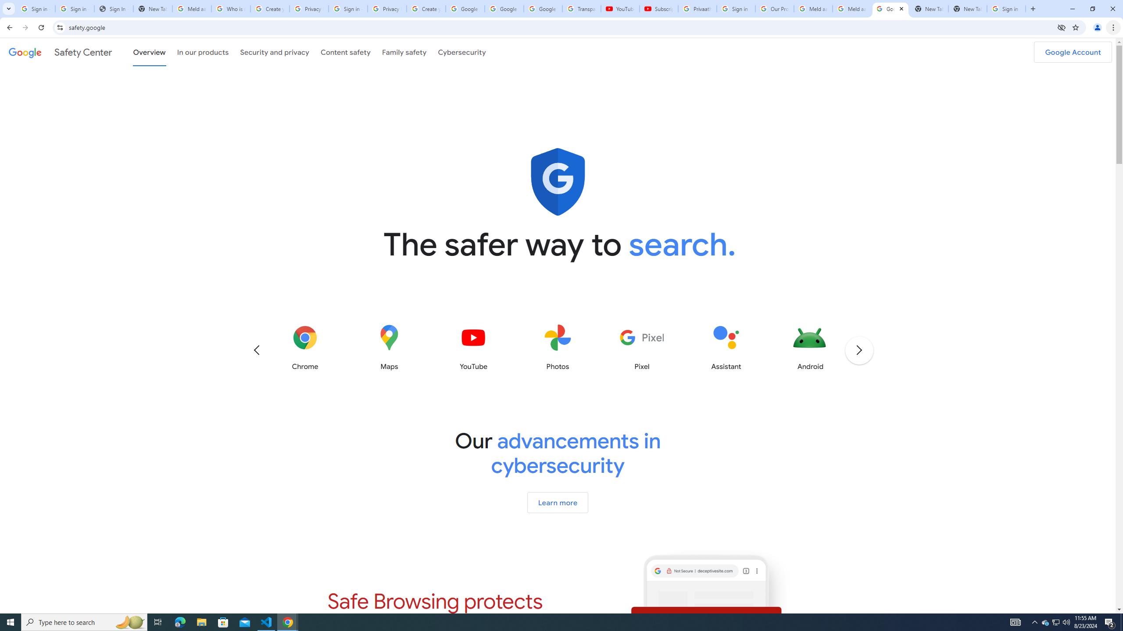  I want to click on Safety Center, so click(61, 52).